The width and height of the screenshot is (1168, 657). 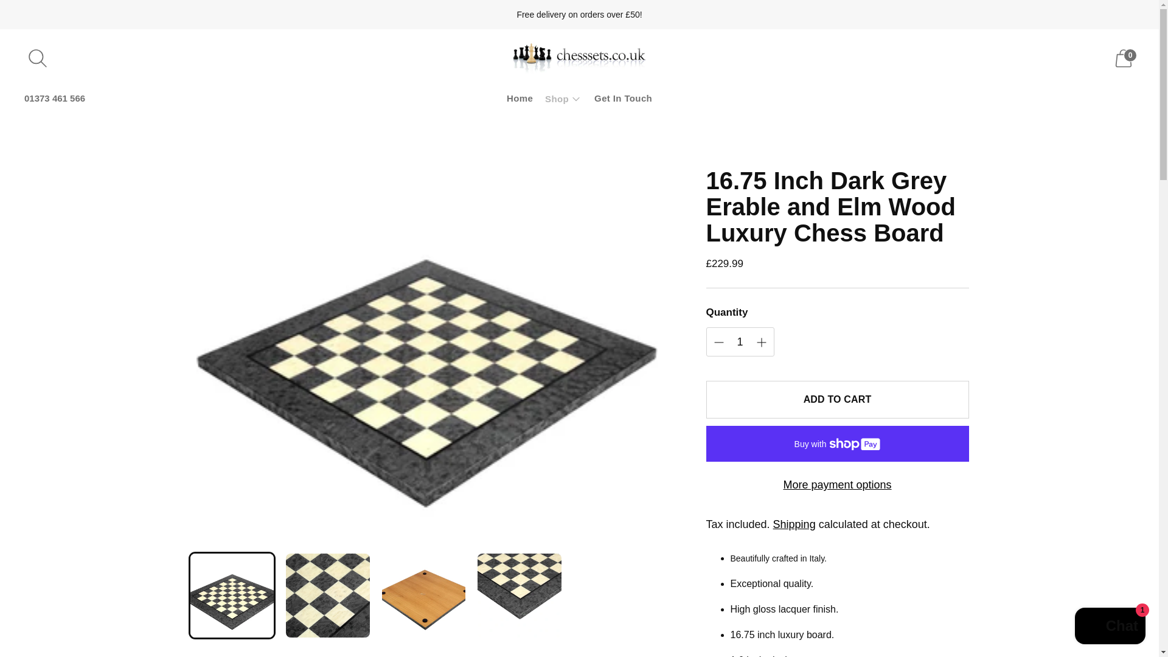 What do you see at coordinates (1123, 58) in the screenshot?
I see `0` at bounding box center [1123, 58].